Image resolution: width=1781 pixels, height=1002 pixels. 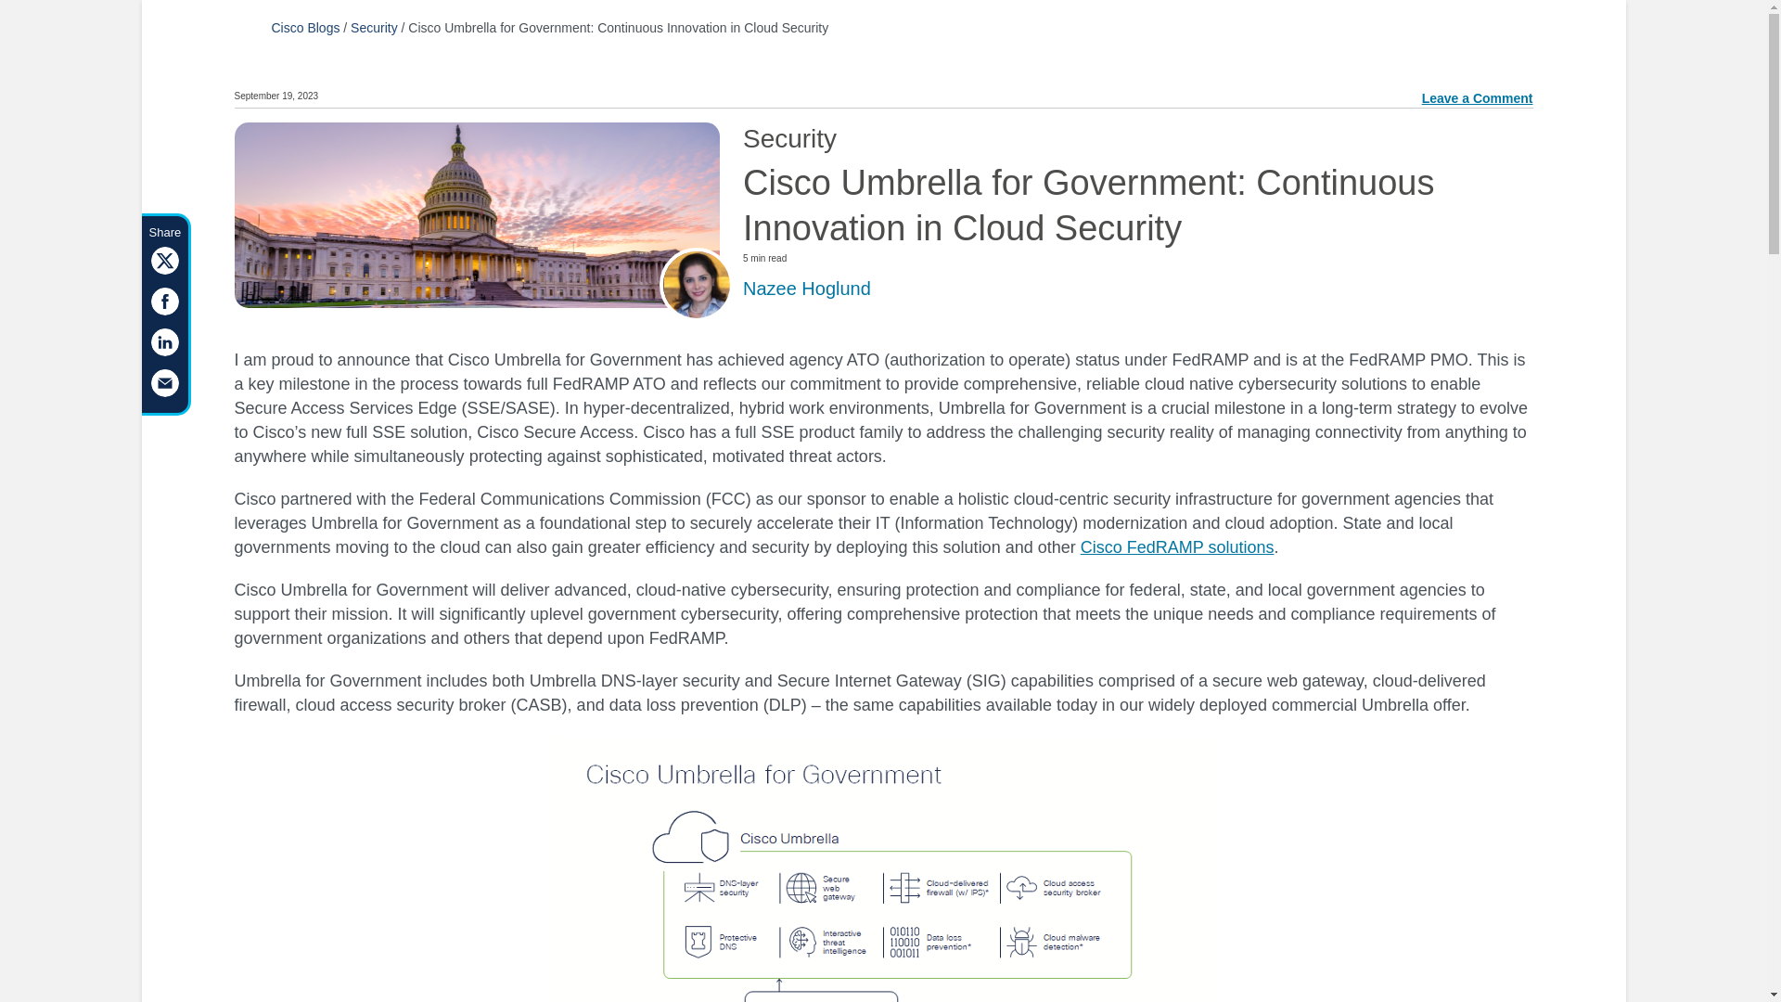 What do you see at coordinates (806, 288) in the screenshot?
I see `Posts by Nazee Hoglund` at bounding box center [806, 288].